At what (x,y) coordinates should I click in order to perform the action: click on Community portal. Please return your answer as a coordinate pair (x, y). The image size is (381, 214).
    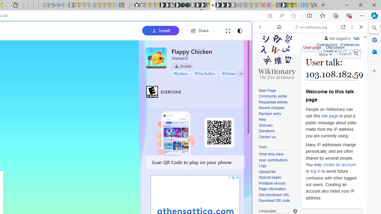
    Looking at the image, I should click on (278, 96).